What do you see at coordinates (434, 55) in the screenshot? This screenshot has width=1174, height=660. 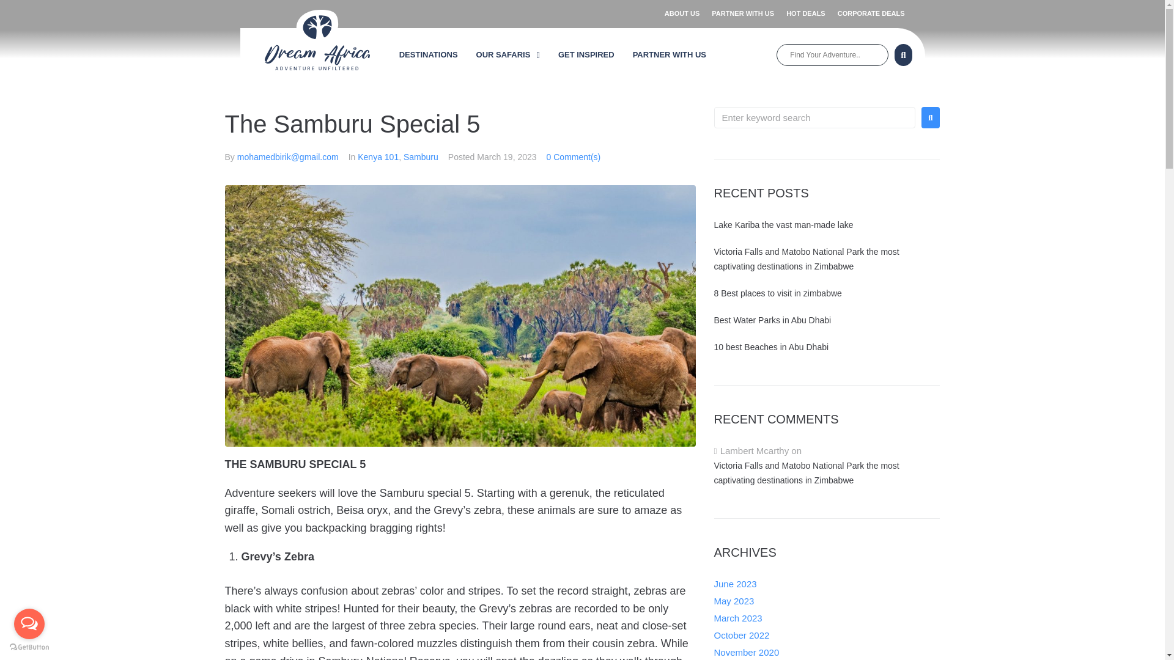 I see `DESTINATIONS` at bounding box center [434, 55].